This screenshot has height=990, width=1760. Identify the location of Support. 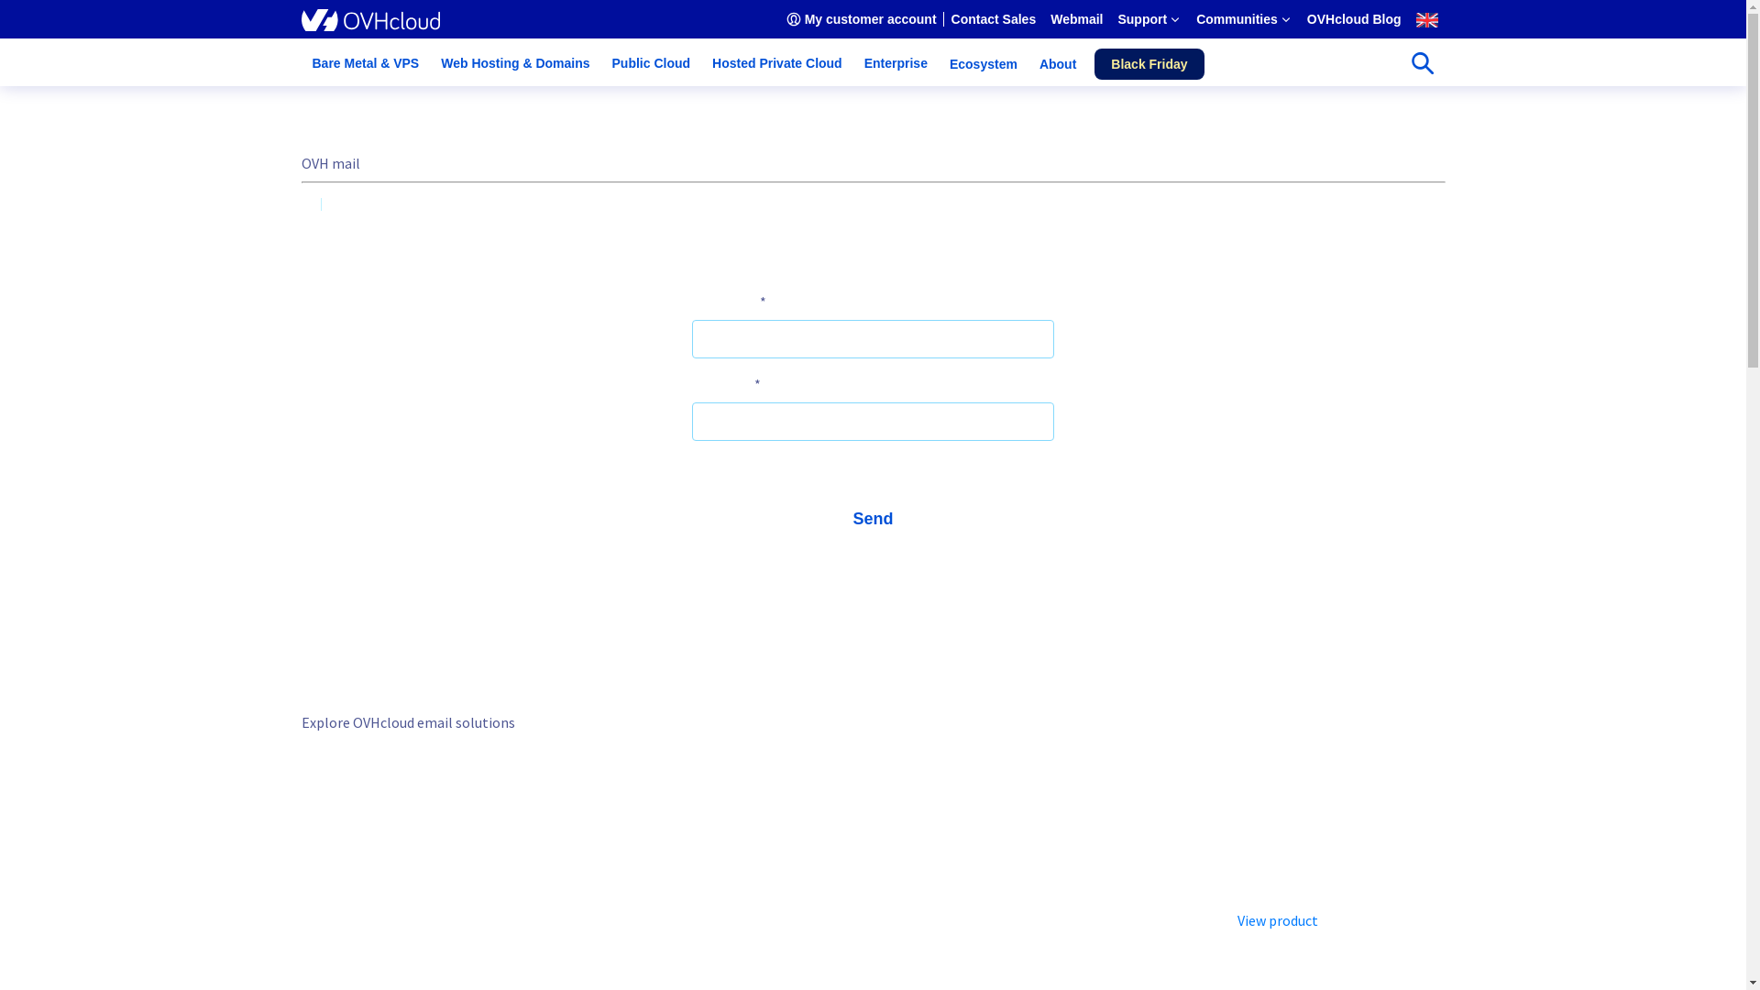
(1149, 19).